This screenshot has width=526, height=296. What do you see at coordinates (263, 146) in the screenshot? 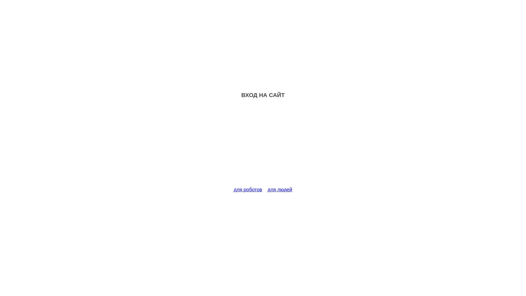
I see `Advertisement` at bounding box center [263, 146].